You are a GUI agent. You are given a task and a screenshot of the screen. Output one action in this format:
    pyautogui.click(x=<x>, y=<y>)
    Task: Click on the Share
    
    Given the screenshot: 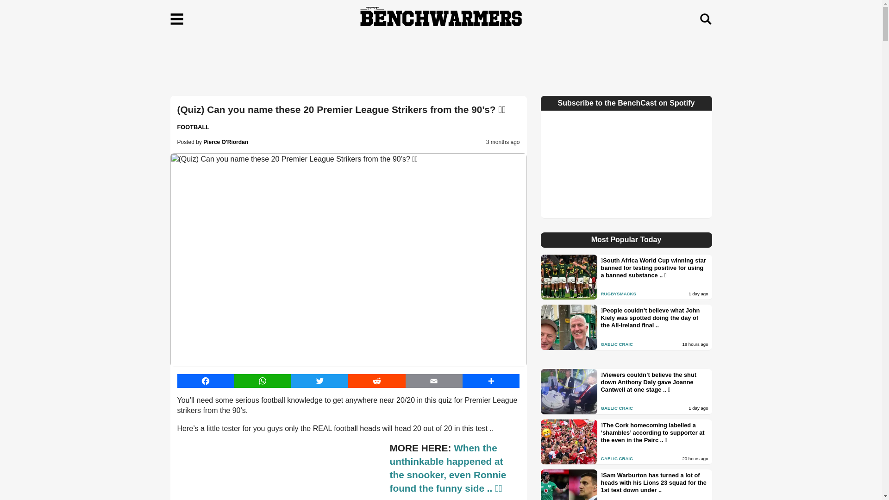 What is the action you would take?
    pyautogui.click(x=491, y=381)
    